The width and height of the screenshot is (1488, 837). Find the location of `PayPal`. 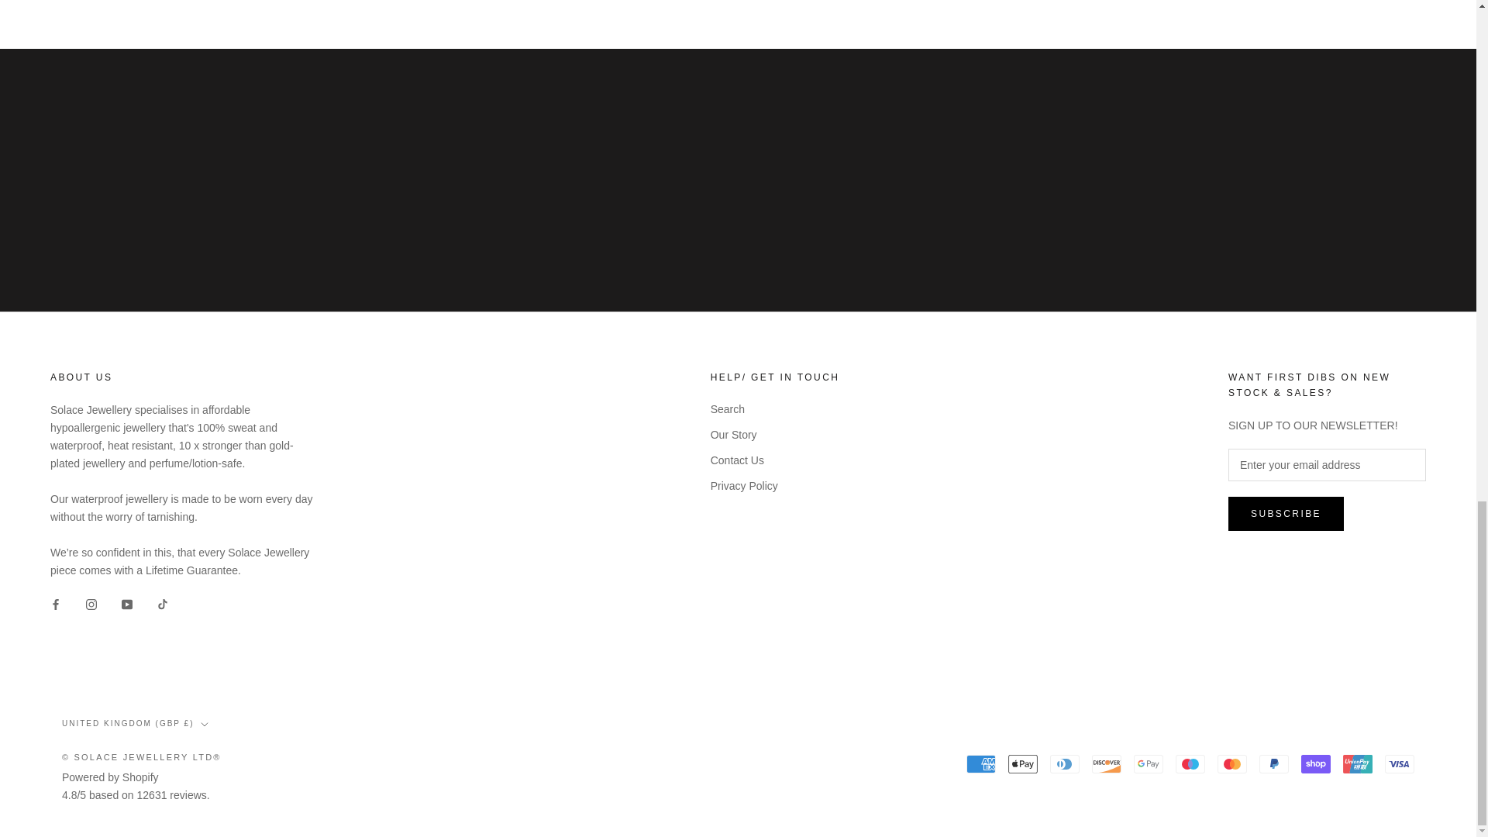

PayPal is located at coordinates (1273, 764).